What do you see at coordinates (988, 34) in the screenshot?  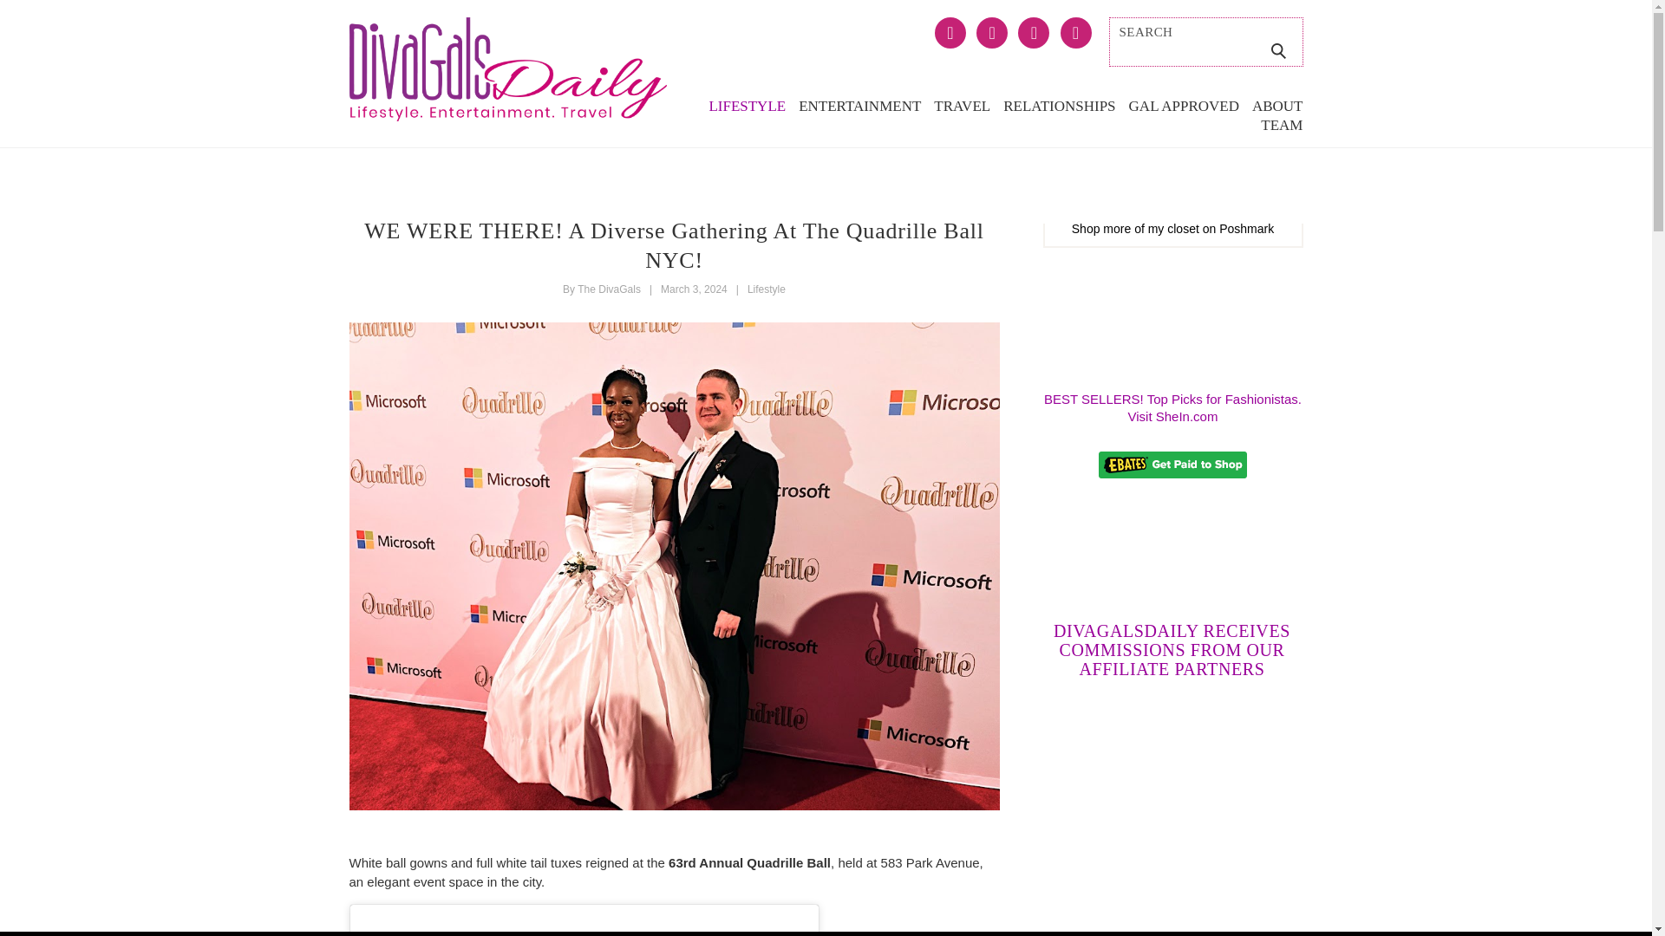 I see `Twitter` at bounding box center [988, 34].